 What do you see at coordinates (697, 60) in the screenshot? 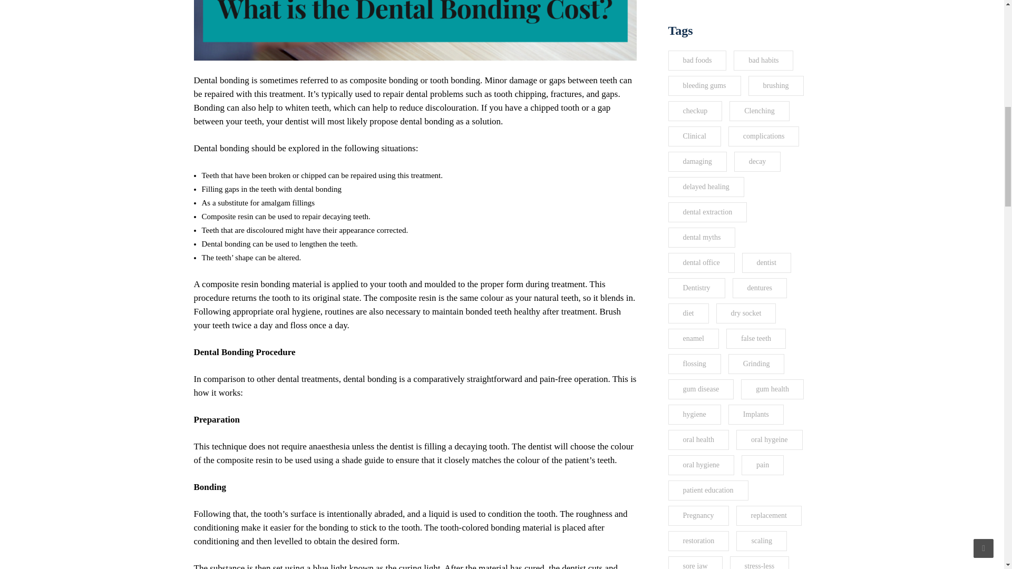
I see `bad foods` at bounding box center [697, 60].